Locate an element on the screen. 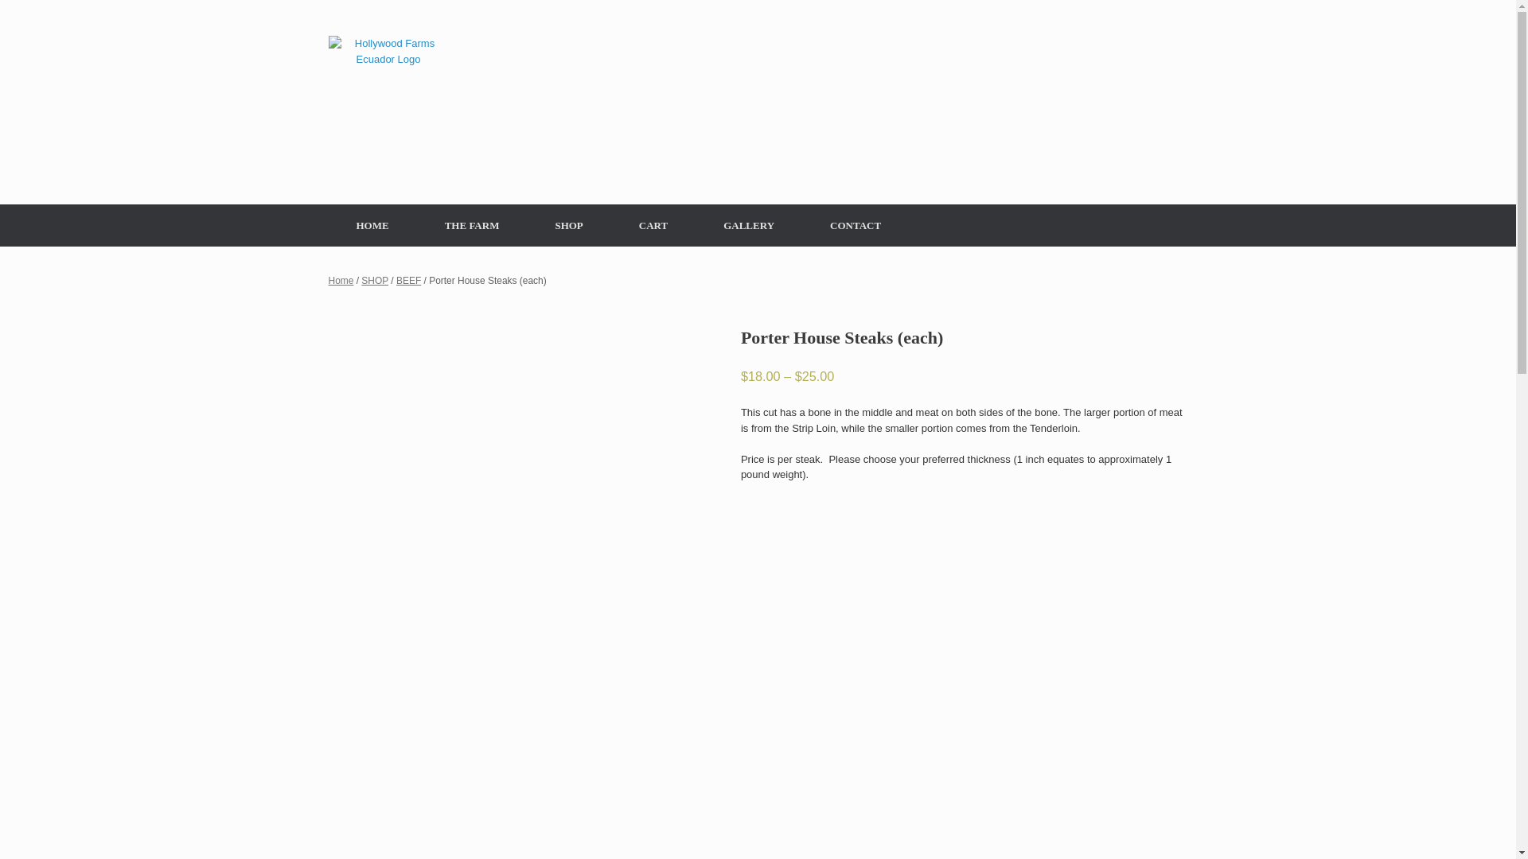  Home is located at coordinates (341, 280).